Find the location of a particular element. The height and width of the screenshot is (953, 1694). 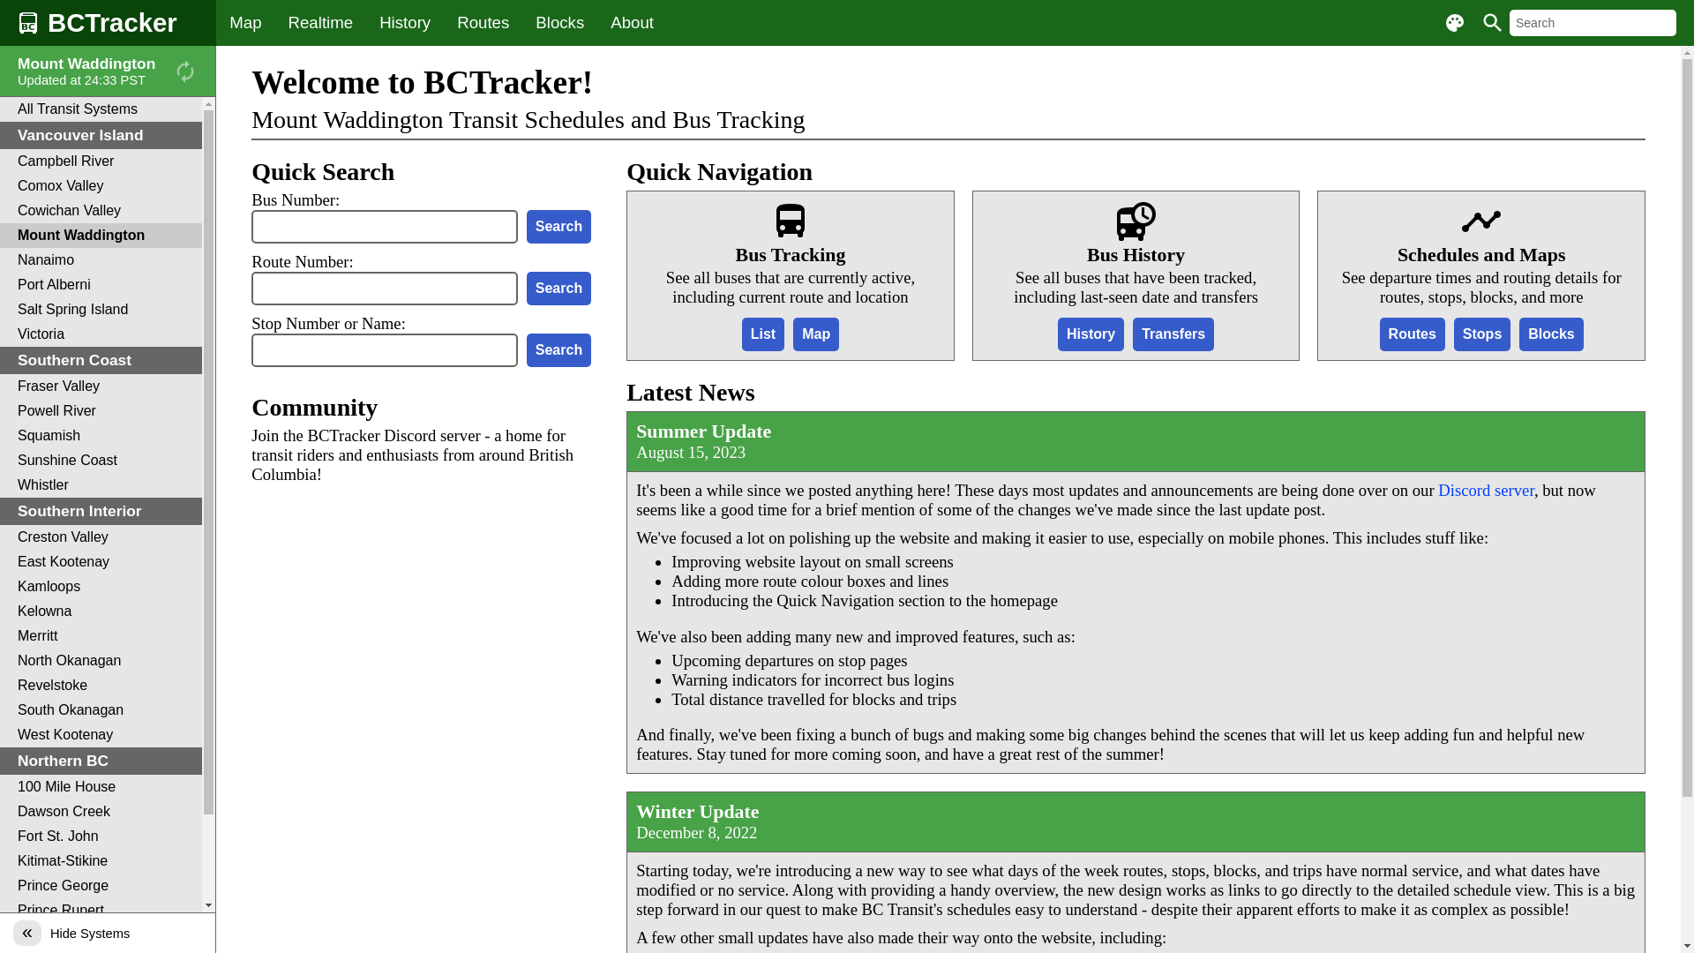

Blocks is located at coordinates (559, 23).